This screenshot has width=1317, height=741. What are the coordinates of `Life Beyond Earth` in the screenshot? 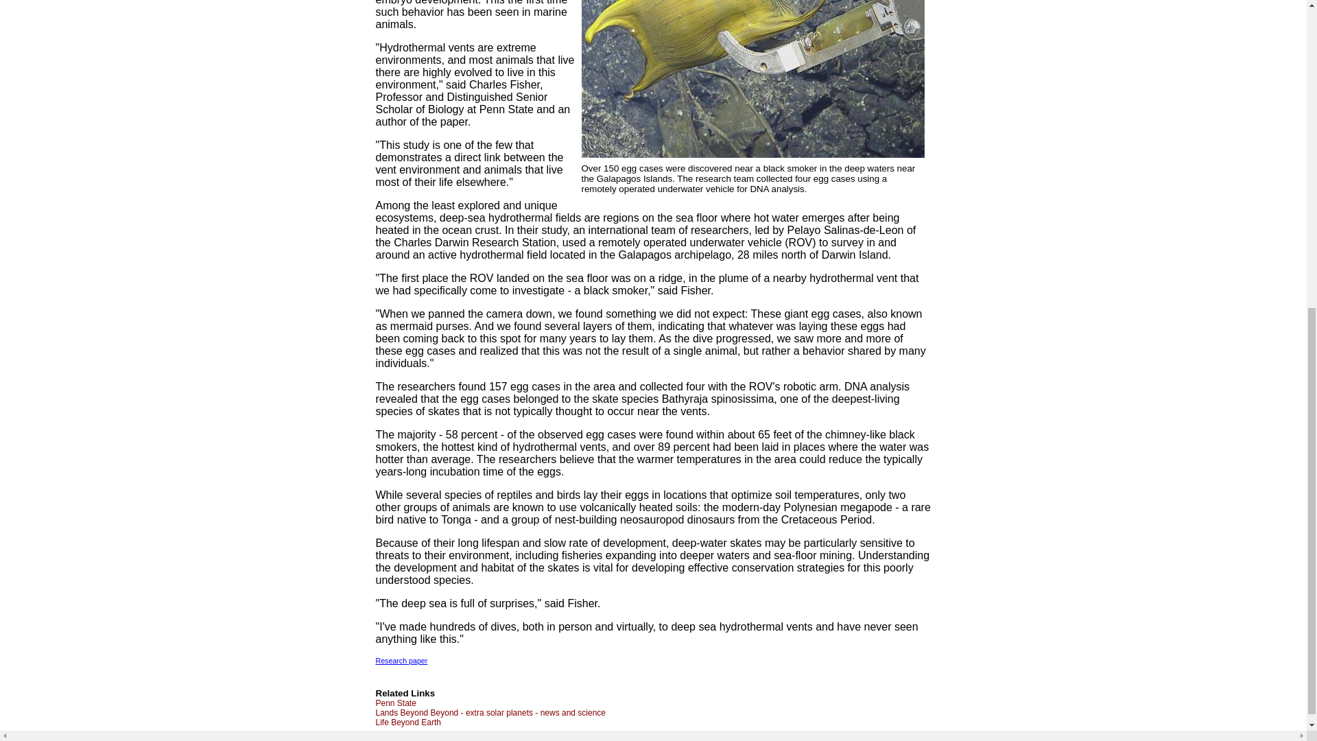 It's located at (408, 722).